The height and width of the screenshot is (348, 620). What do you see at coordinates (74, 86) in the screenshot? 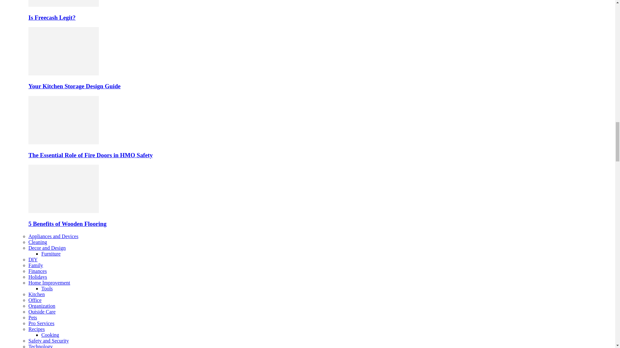
I see `Your Kitchen Storage Design Guide` at bounding box center [74, 86].